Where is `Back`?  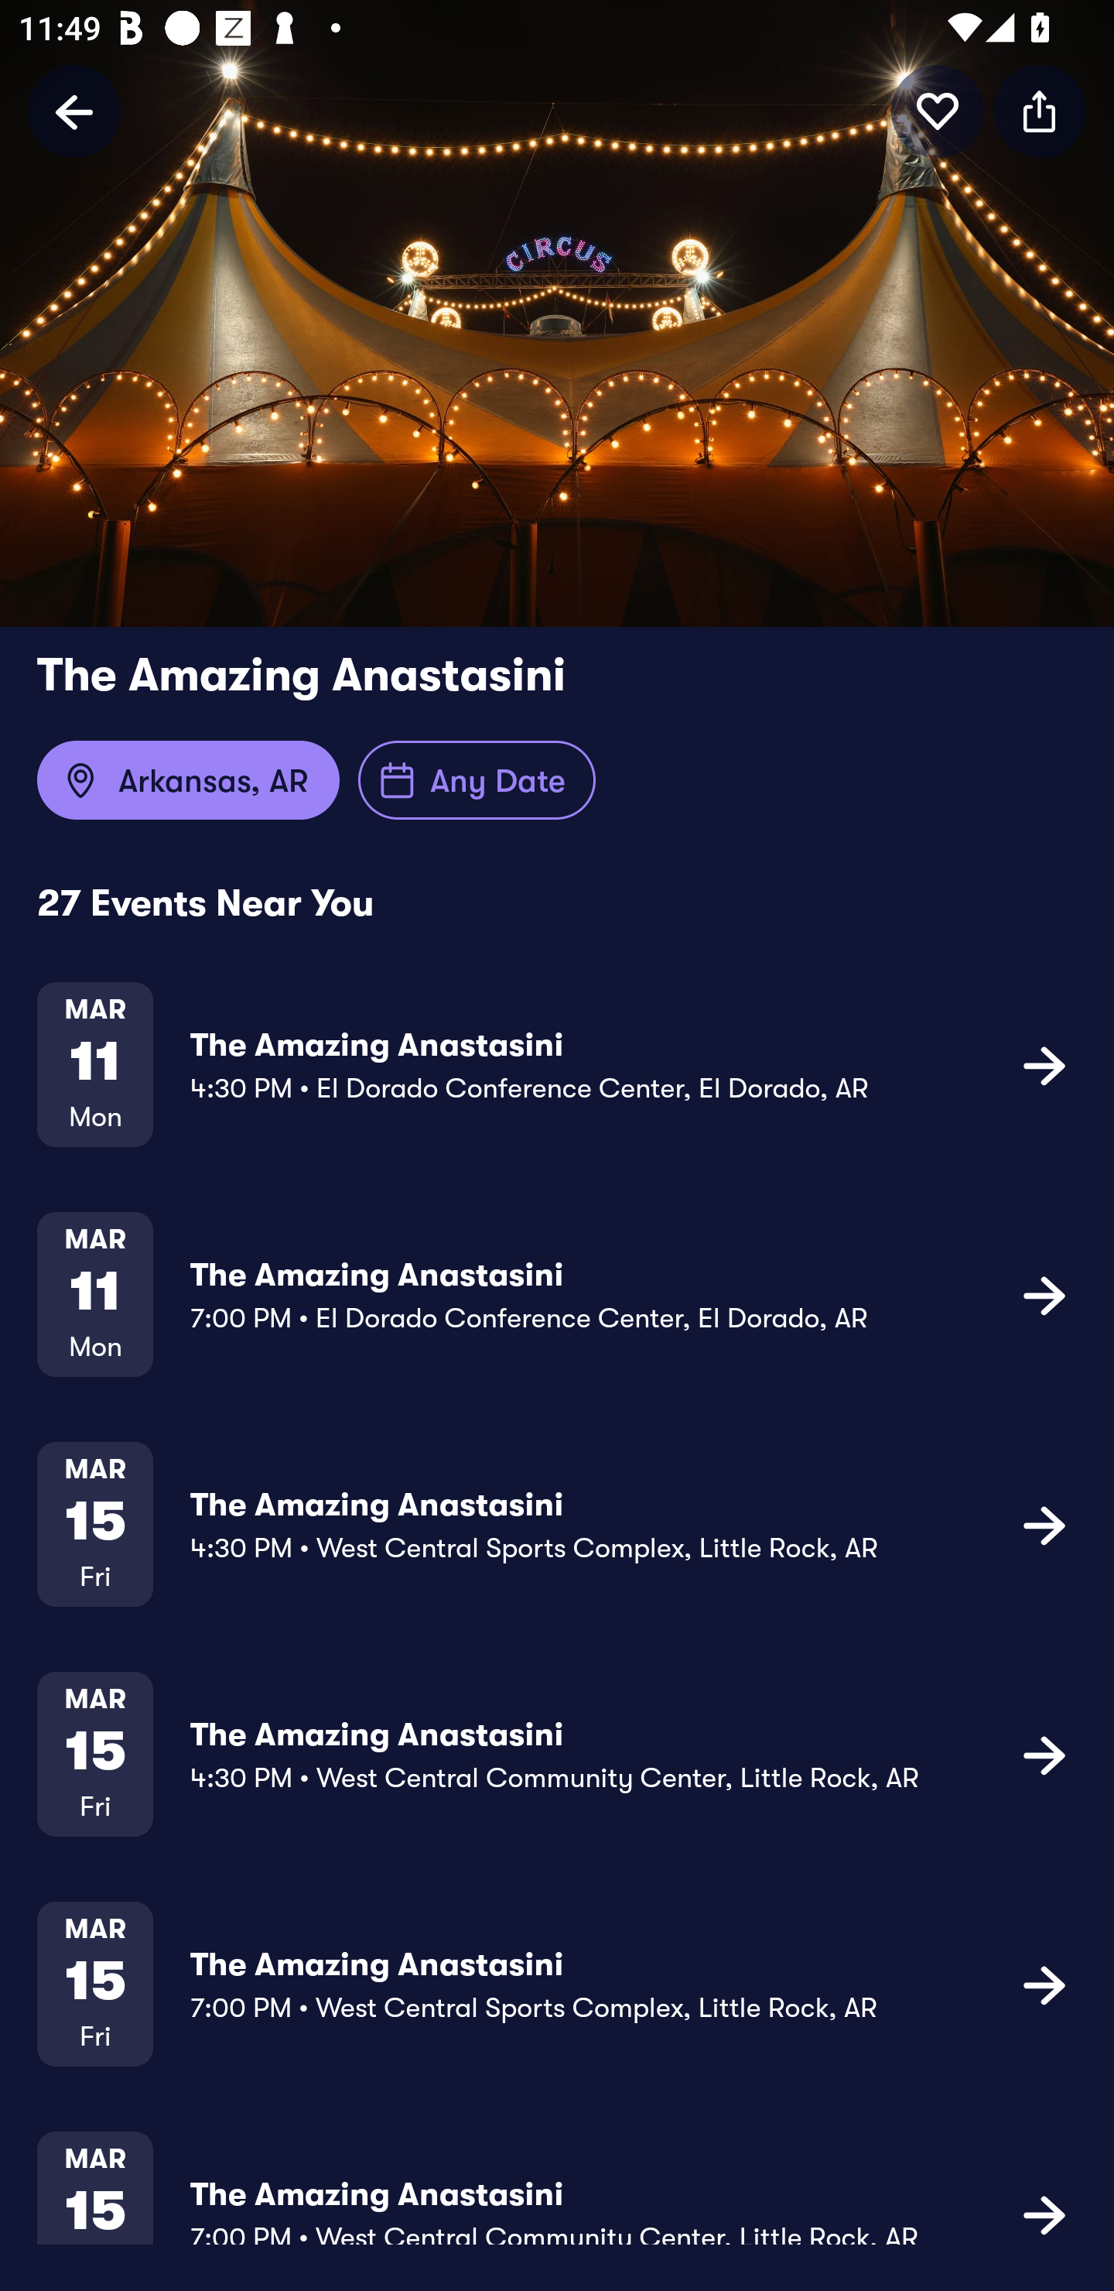 Back is located at coordinates (74, 111).